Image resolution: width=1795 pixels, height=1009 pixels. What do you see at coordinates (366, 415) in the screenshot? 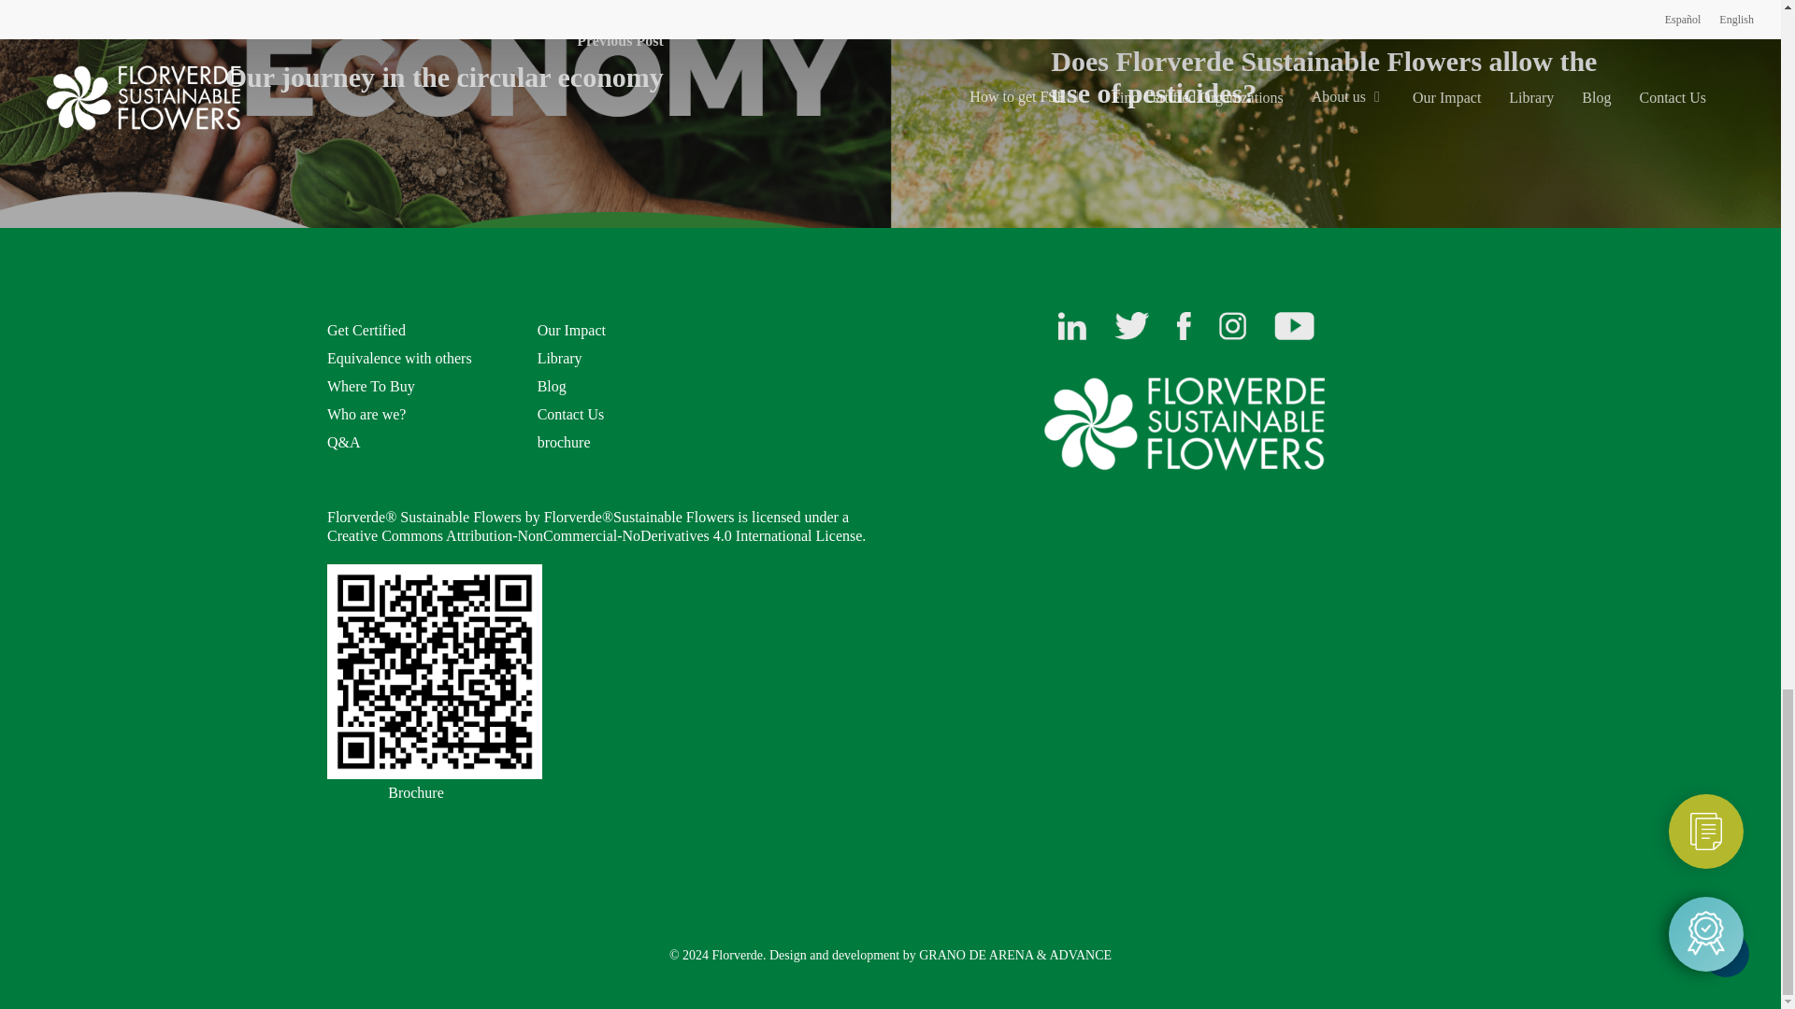
I see `Who are we?` at bounding box center [366, 415].